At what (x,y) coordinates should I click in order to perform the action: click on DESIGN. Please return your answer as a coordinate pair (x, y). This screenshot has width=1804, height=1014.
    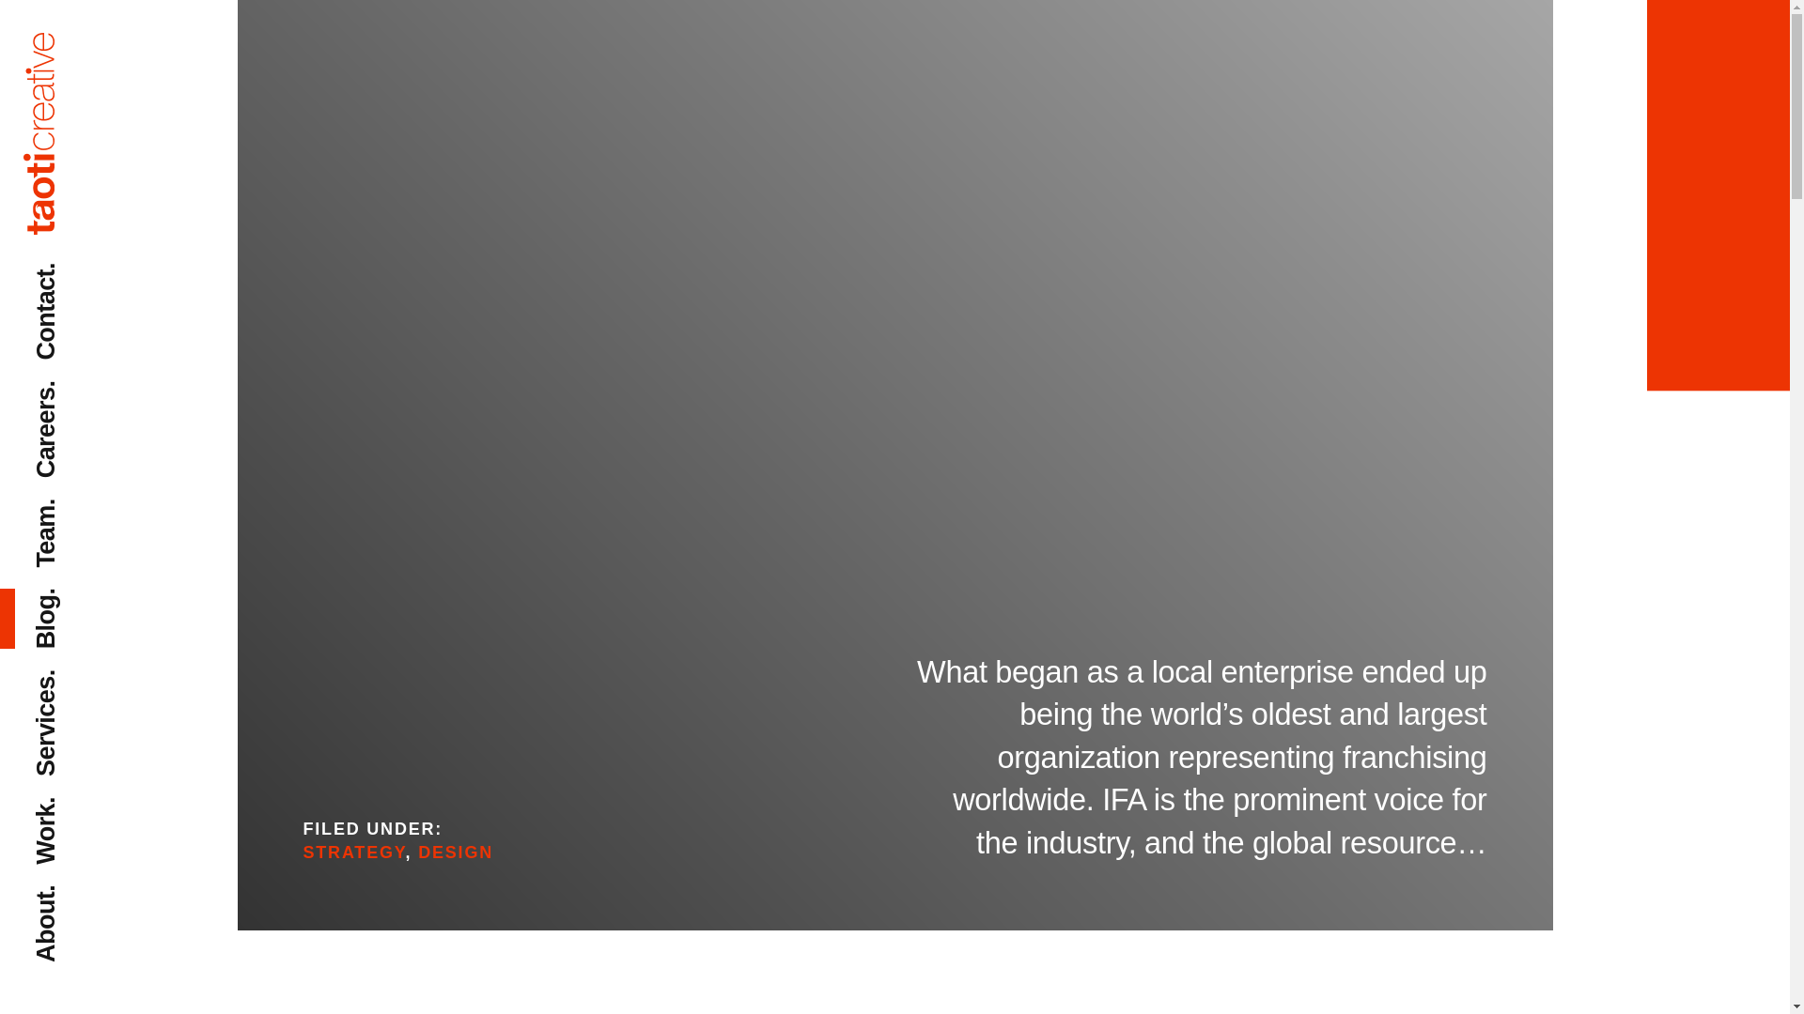
    Looking at the image, I should click on (455, 853).